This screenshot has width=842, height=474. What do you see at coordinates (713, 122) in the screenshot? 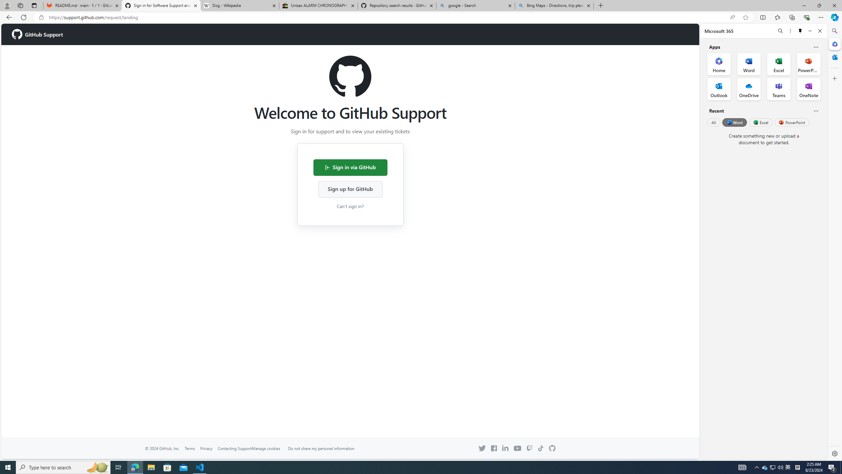
I see `All` at bounding box center [713, 122].